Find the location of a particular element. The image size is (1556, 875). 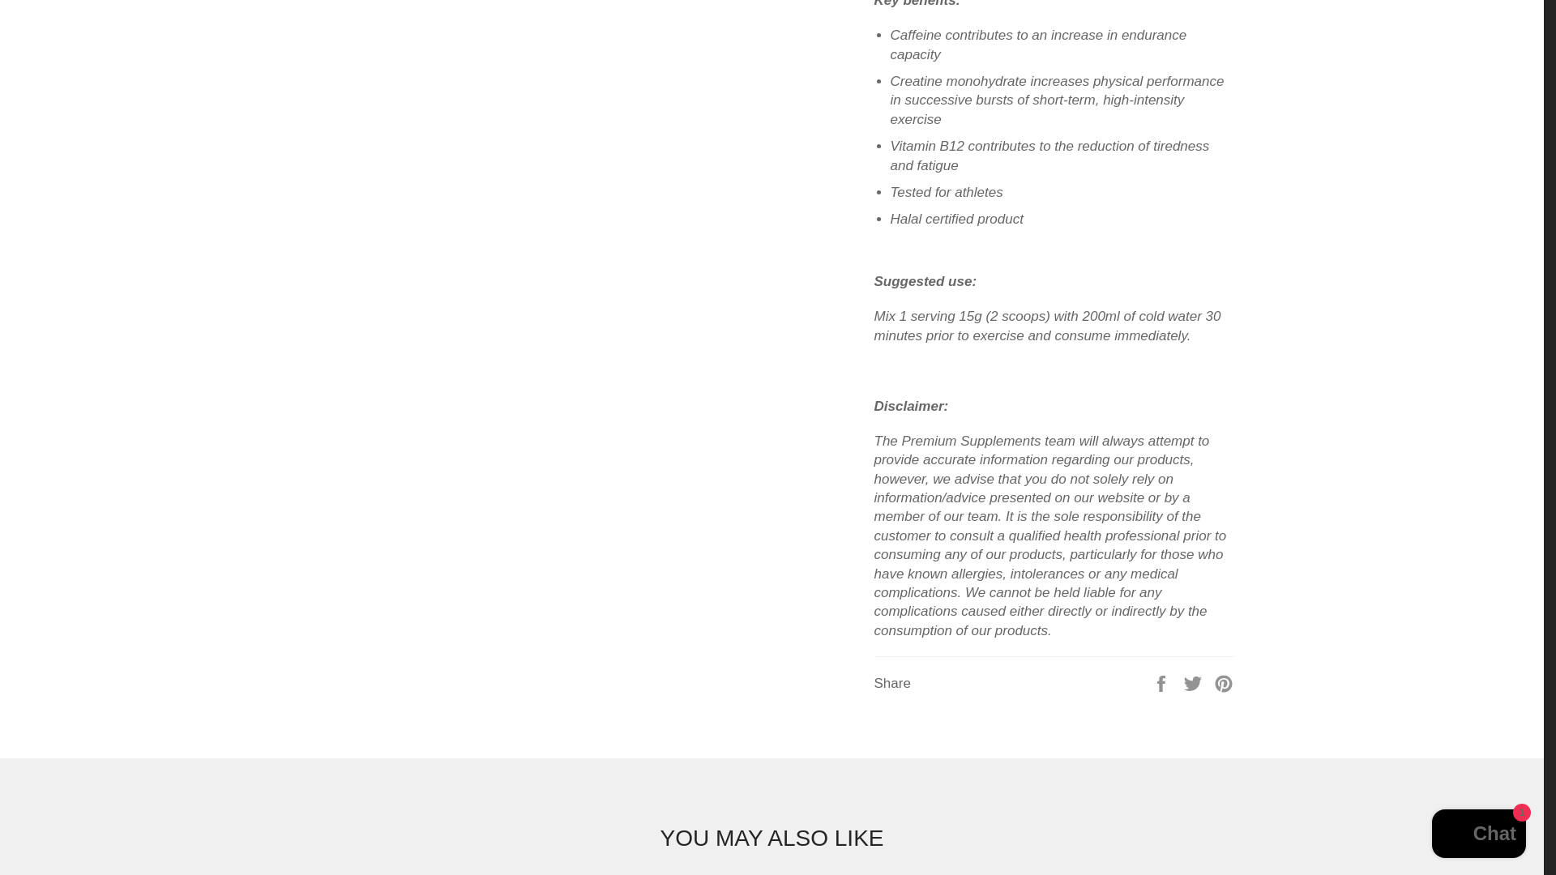

Tweet on Twitter is located at coordinates (1195, 682).